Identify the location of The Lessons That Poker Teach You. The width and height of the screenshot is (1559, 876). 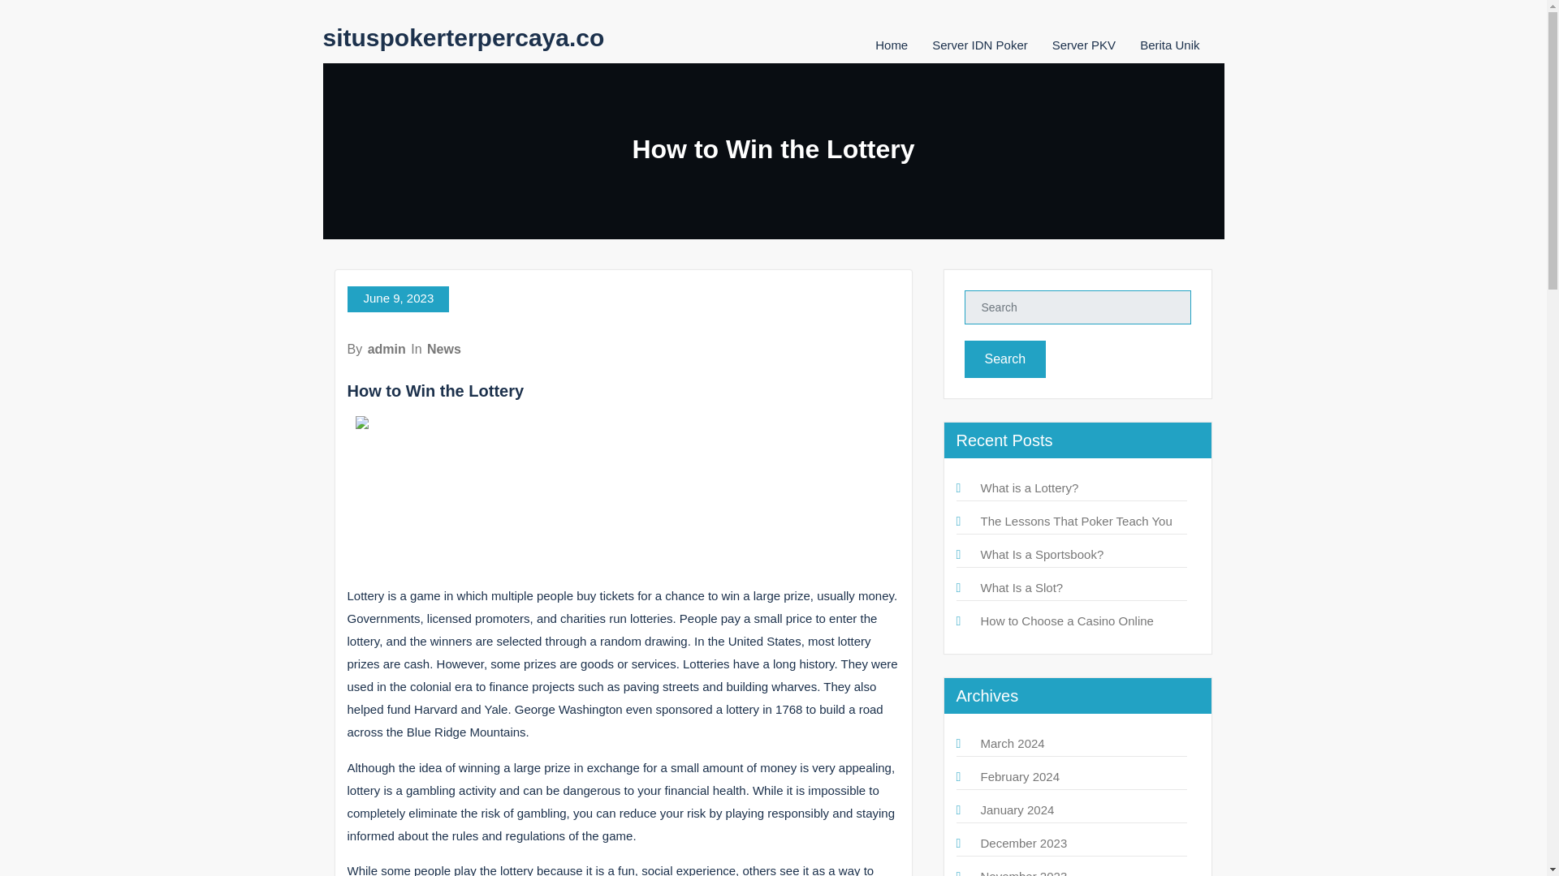
(1076, 521).